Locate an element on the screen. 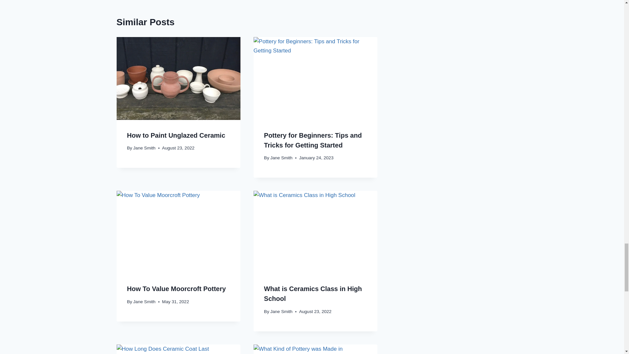 Image resolution: width=629 pixels, height=354 pixels. How to Paint Unglazed Ceramic is located at coordinates (176, 135).